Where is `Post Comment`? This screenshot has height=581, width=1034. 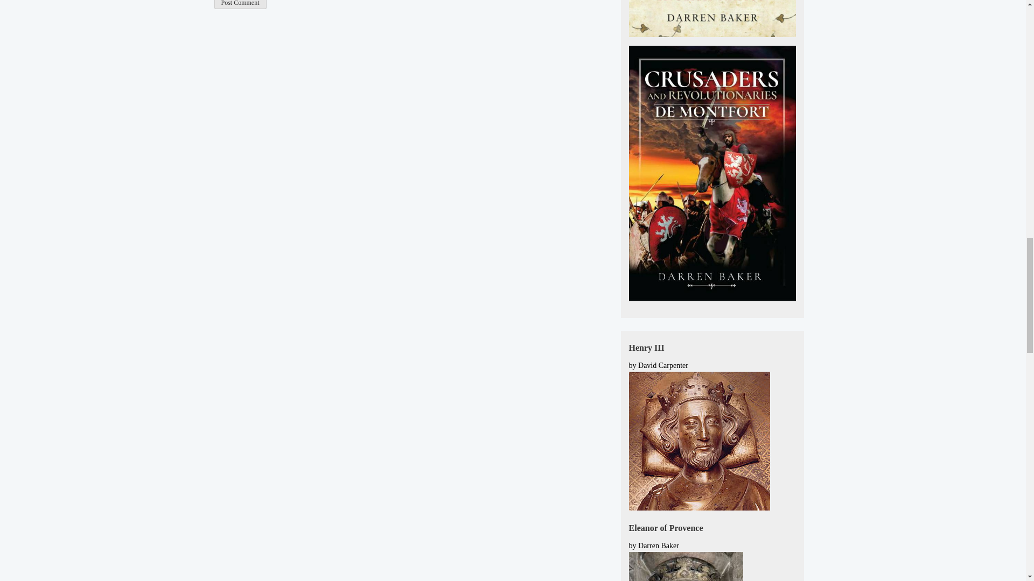 Post Comment is located at coordinates (240, 4).